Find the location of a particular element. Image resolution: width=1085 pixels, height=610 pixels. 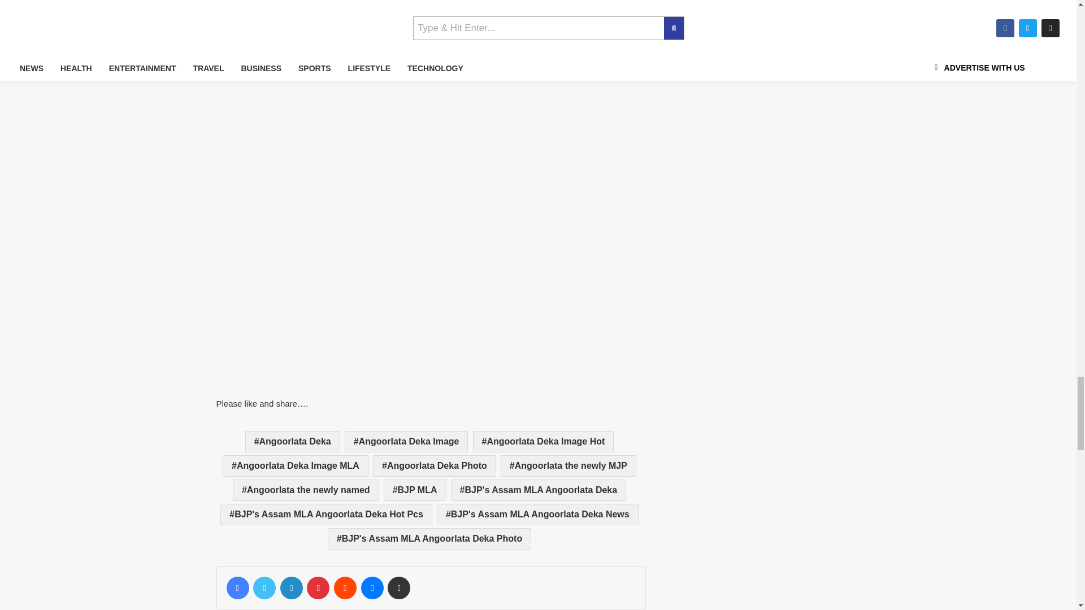

LinkedIn is located at coordinates (291, 587).